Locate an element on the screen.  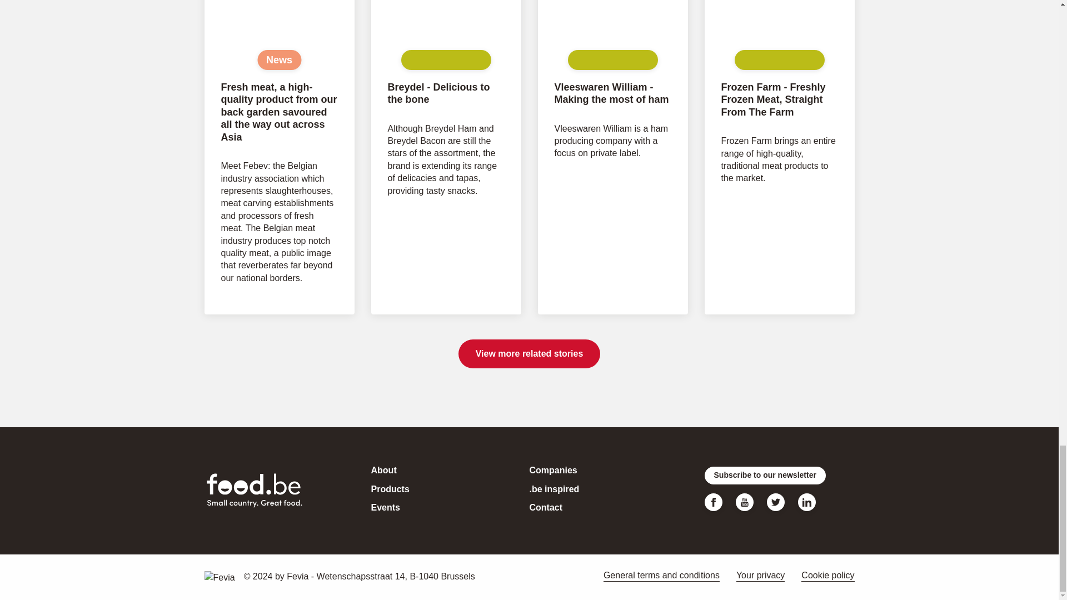
Subscribe to our newsletter is located at coordinates (765, 476).